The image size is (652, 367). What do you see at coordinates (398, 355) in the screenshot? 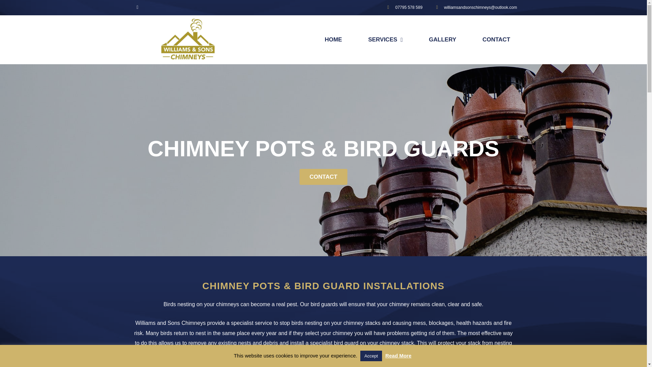
I see `Read More` at bounding box center [398, 355].